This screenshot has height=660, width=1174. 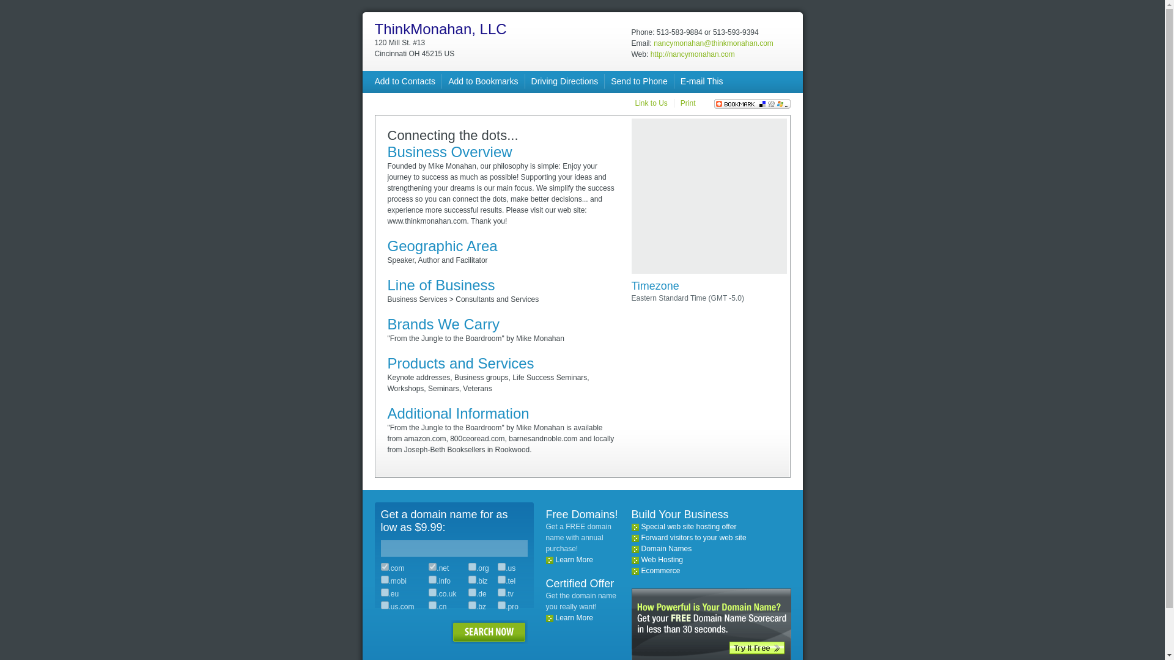 What do you see at coordinates (693, 537) in the screenshot?
I see `Forward visitors to your web site` at bounding box center [693, 537].